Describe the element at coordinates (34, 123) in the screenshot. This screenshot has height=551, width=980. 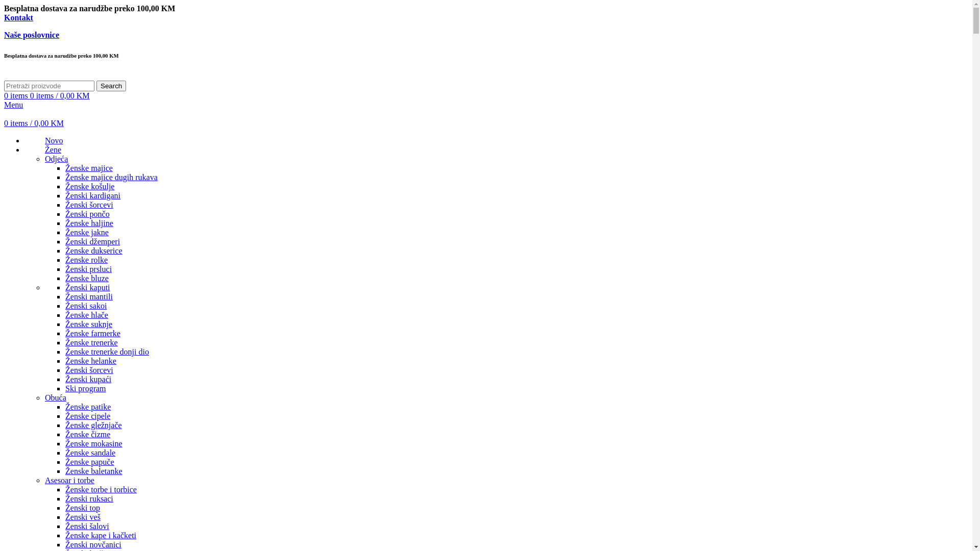
I see `0 items / 0,00 KM` at that location.